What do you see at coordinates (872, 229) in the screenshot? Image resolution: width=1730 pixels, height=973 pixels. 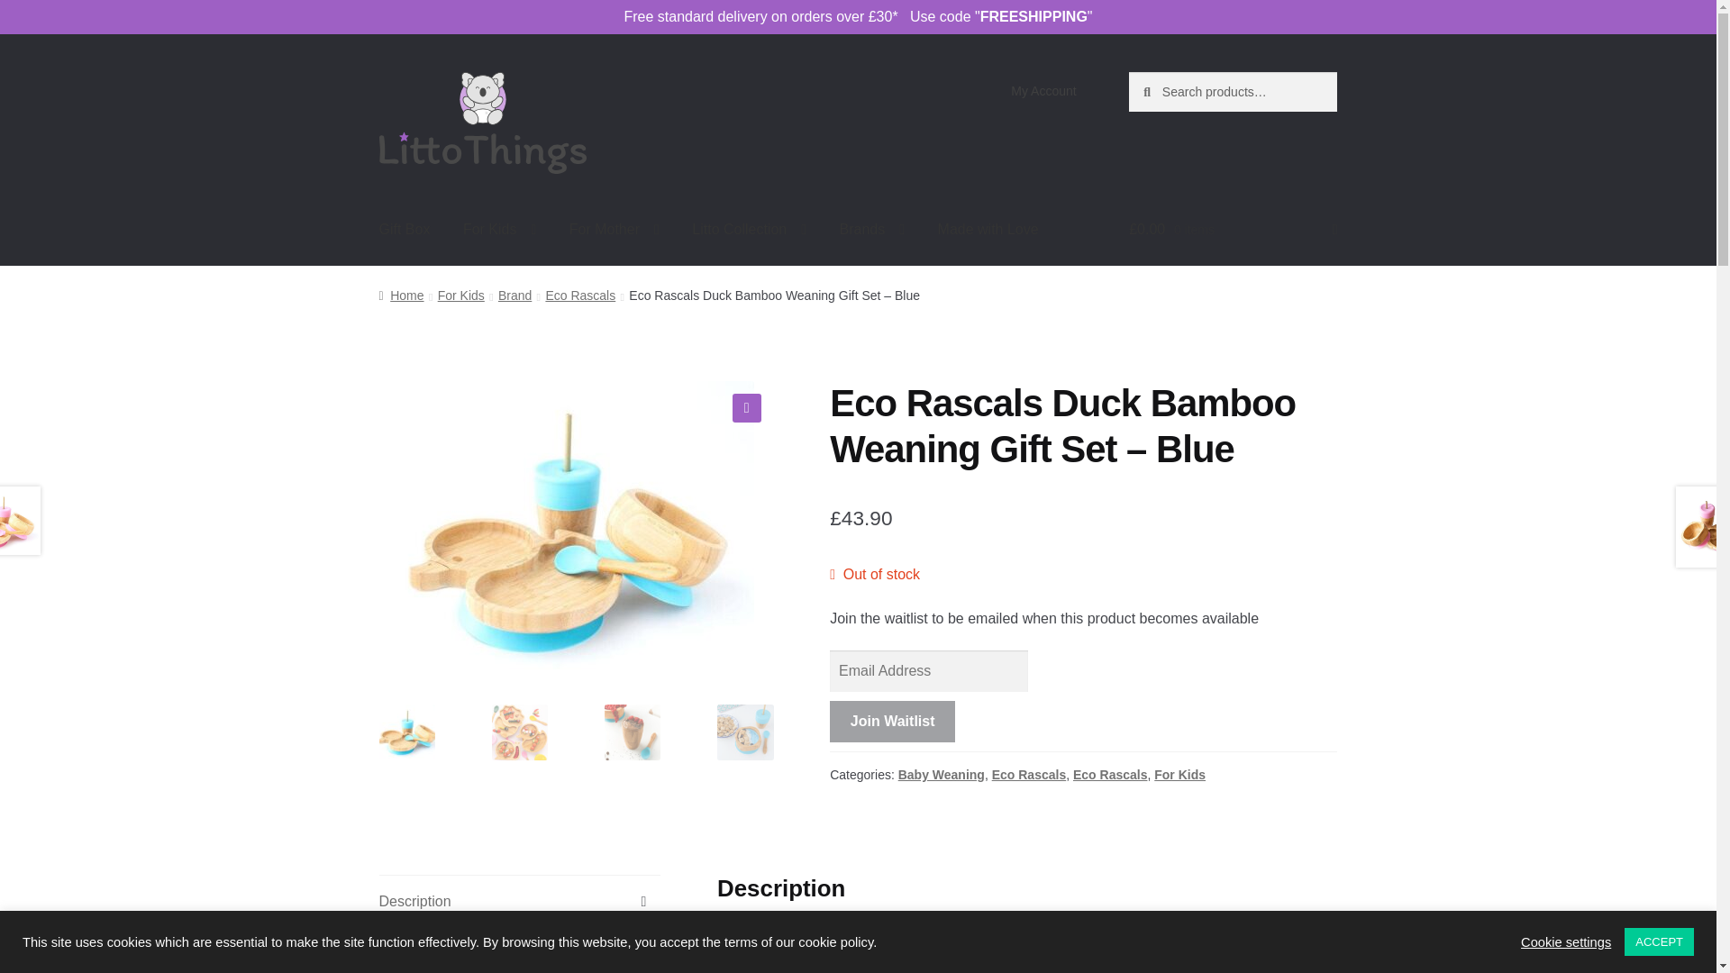 I see `Brands` at bounding box center [872, 229].